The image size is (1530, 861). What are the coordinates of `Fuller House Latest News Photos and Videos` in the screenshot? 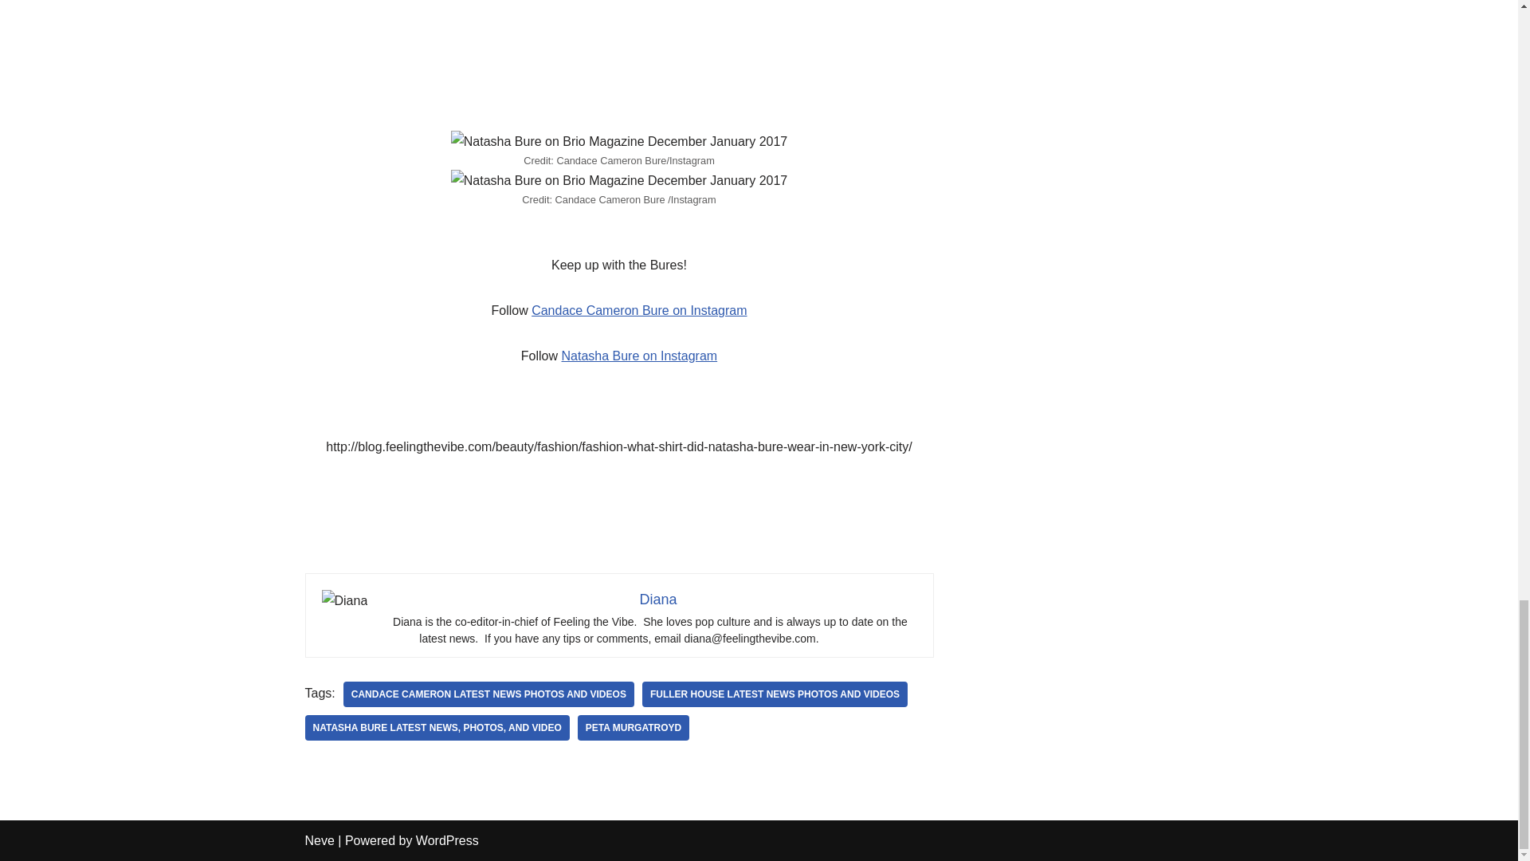 It's located at (775, 694).